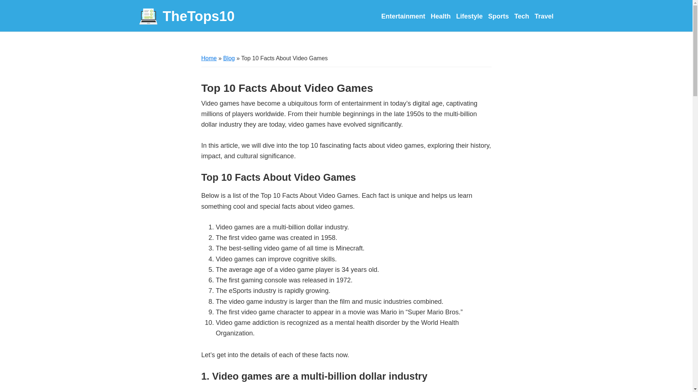 The image size is (698, 392). I want to click on Blog, so click(229, 58).